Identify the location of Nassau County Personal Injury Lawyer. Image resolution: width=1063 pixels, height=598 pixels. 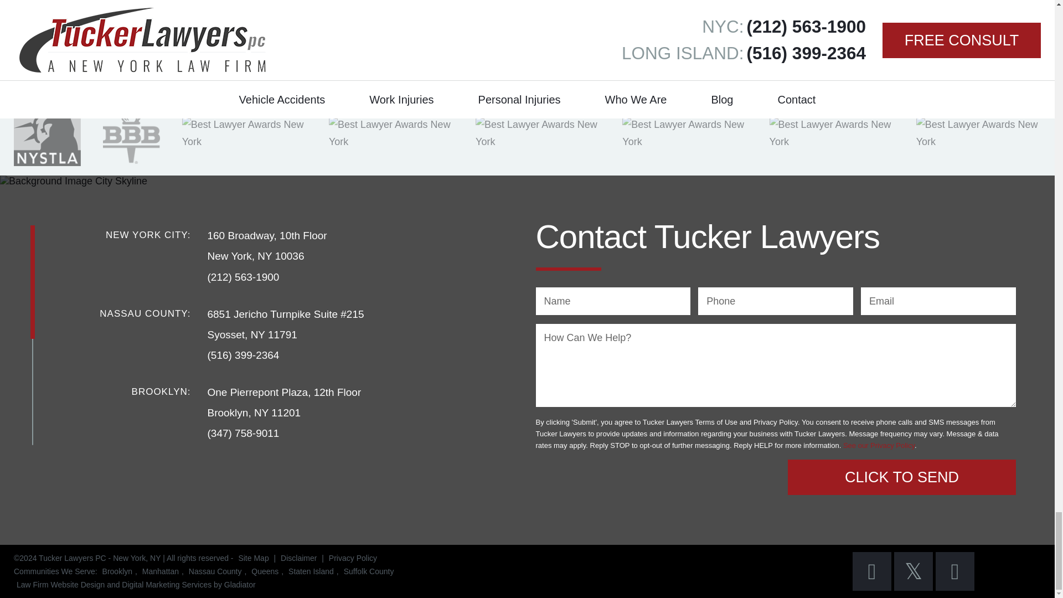
(215, 571).